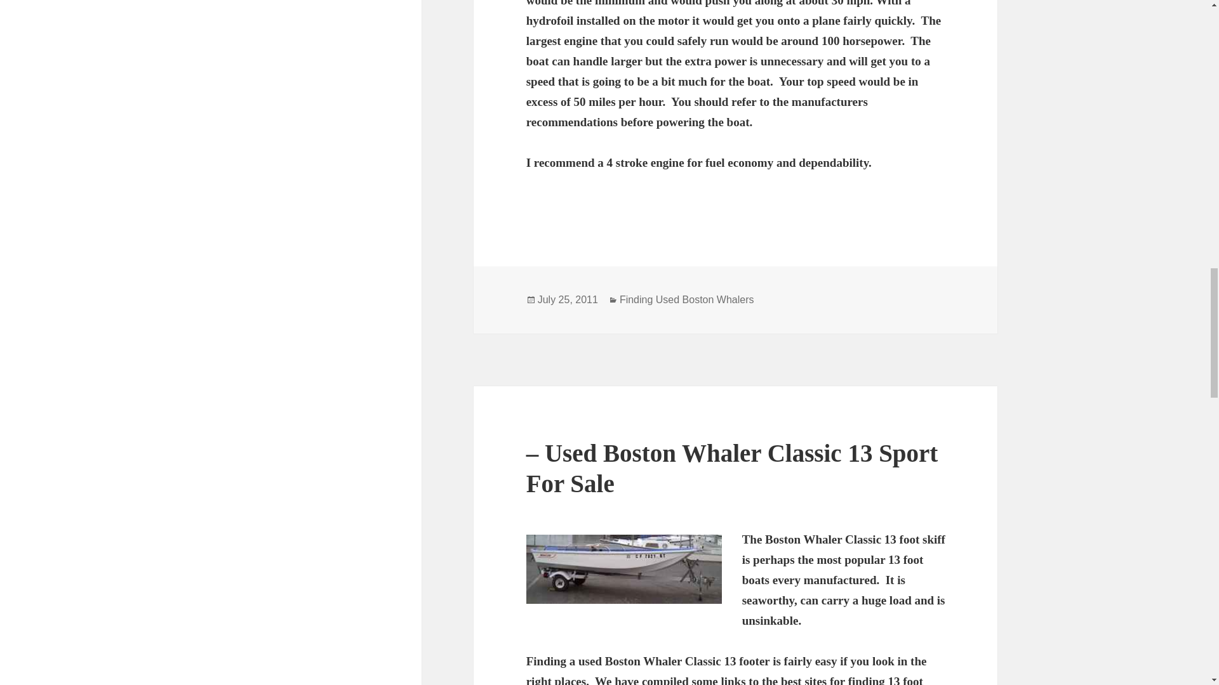 The height and width of the screenshot is (685, 1219). What do you see at coordinates (568, 299) in the screenshot?
I see `July 25, 2011` at bounding box center [568, 299].